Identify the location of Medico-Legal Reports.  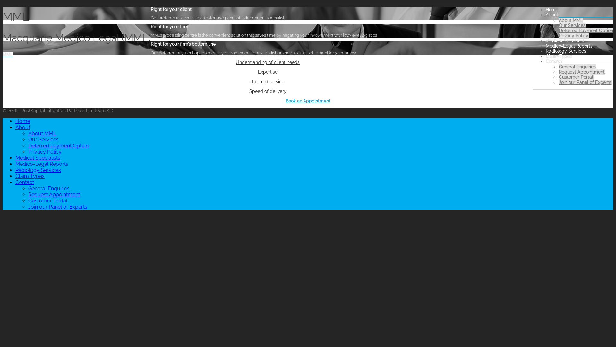
(42, 164).